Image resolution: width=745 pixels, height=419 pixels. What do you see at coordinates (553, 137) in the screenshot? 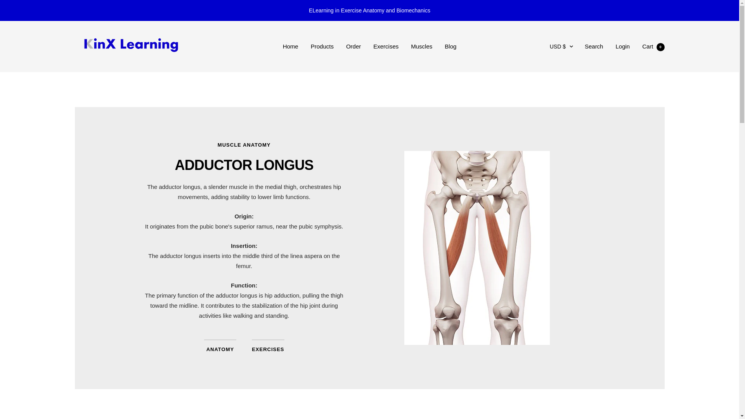
I see `AUD` at bounding box center [553, 137].